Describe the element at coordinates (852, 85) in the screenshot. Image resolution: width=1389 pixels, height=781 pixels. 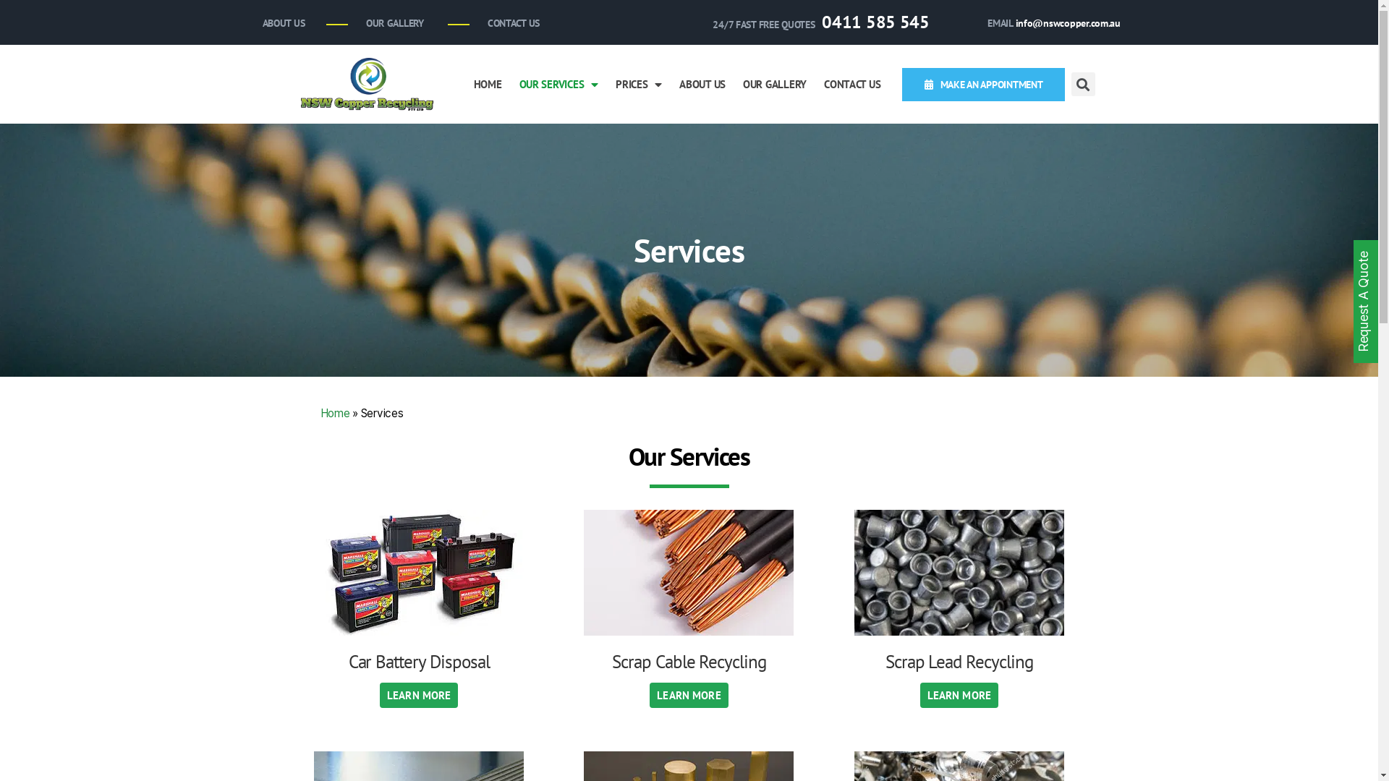
I see `CONTACT US` at that location.